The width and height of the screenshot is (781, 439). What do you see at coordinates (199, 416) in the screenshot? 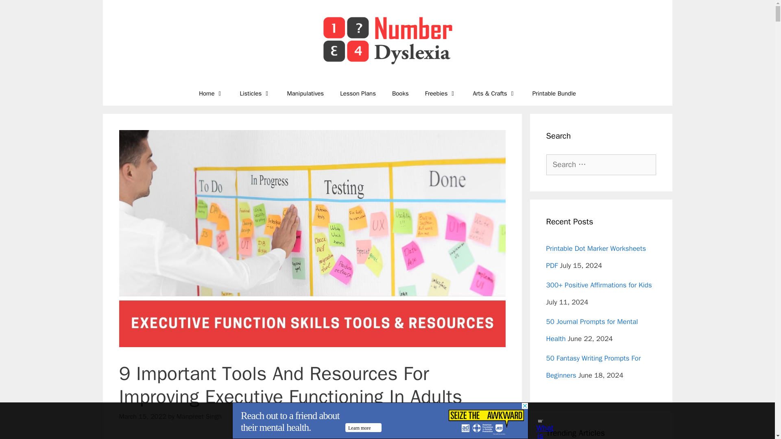
I see `Manpreet Singh` at bounding box center [199, 416].